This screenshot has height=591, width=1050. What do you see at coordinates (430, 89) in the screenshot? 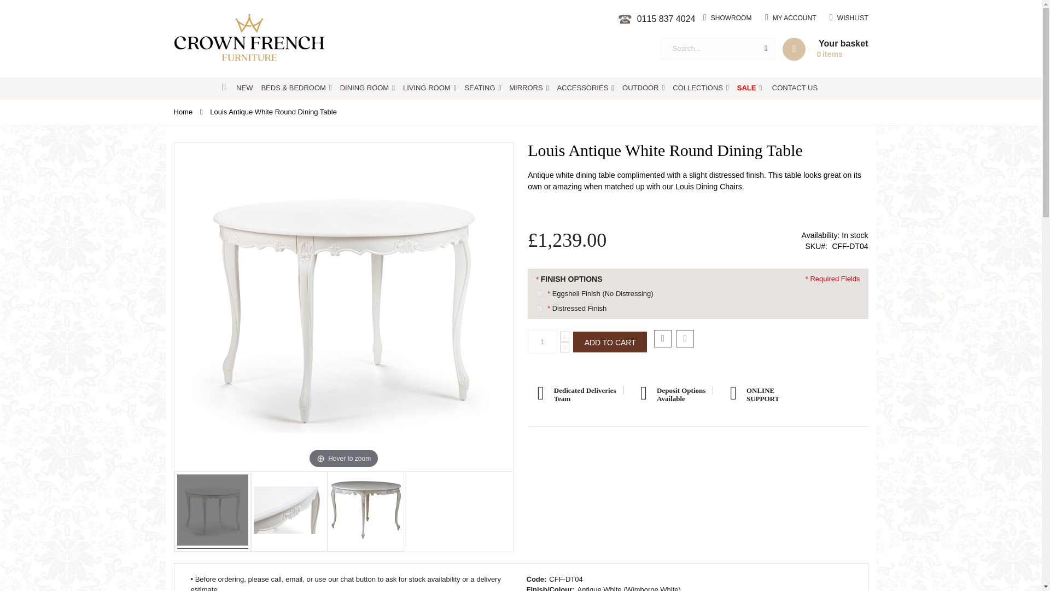
I see `0115 837 4024` at bounding box center [430, 89].